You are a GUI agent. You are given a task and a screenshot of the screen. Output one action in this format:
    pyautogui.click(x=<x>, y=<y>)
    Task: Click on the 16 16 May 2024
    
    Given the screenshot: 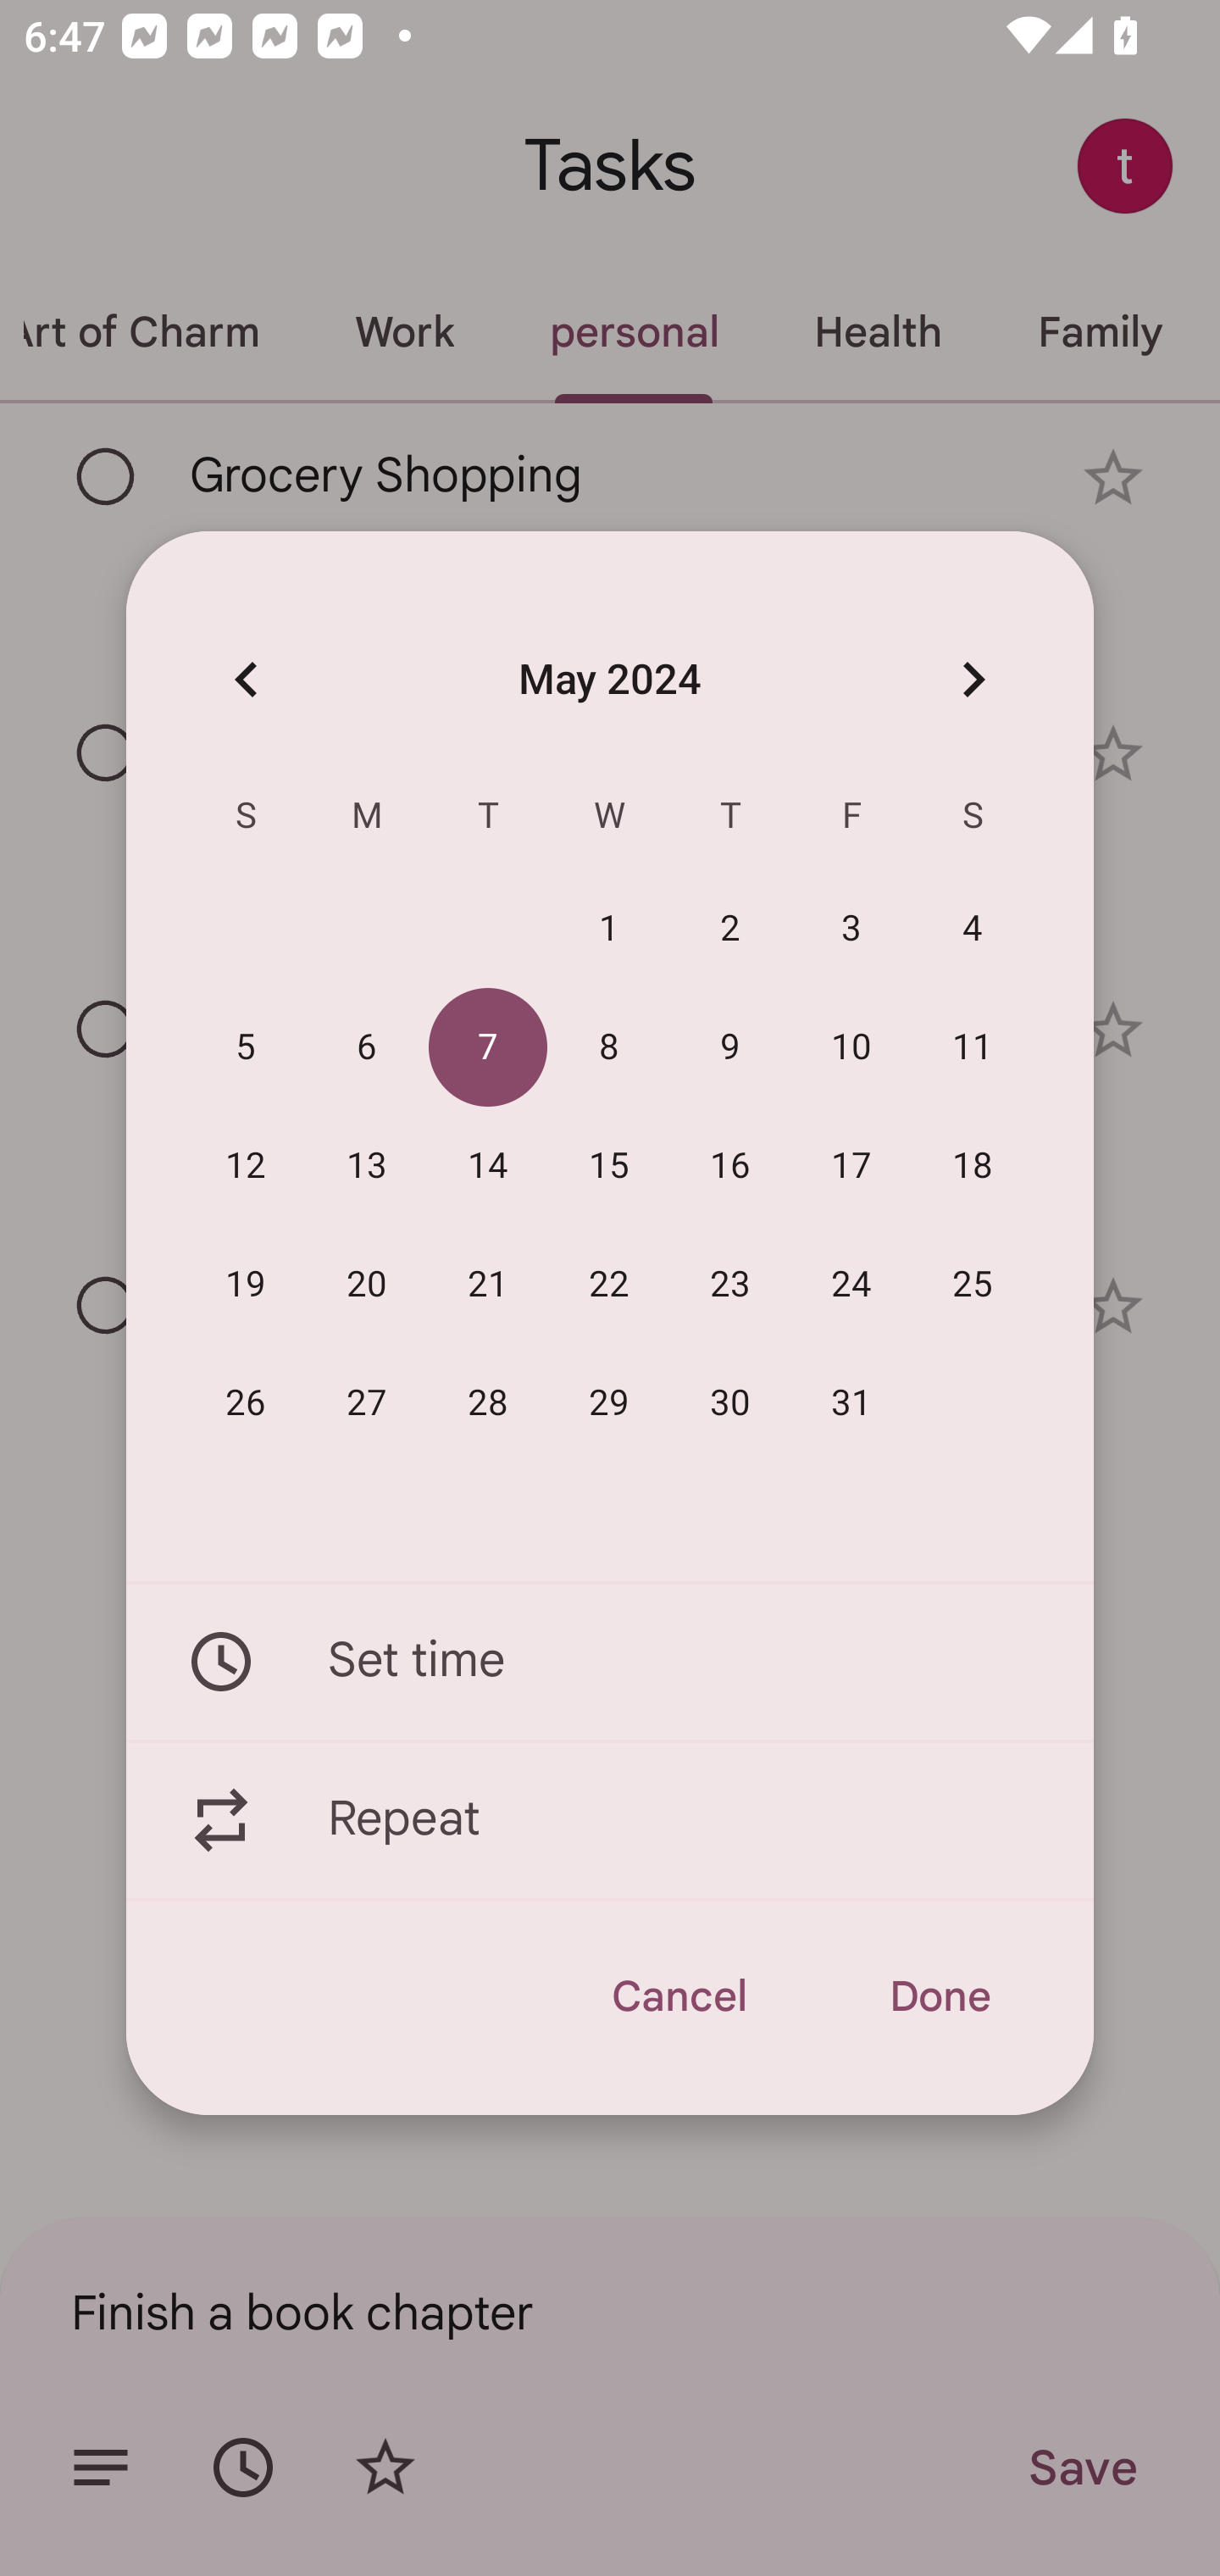 What is the action you would take?
    pyautogui.click(x=730, y=1167)
    